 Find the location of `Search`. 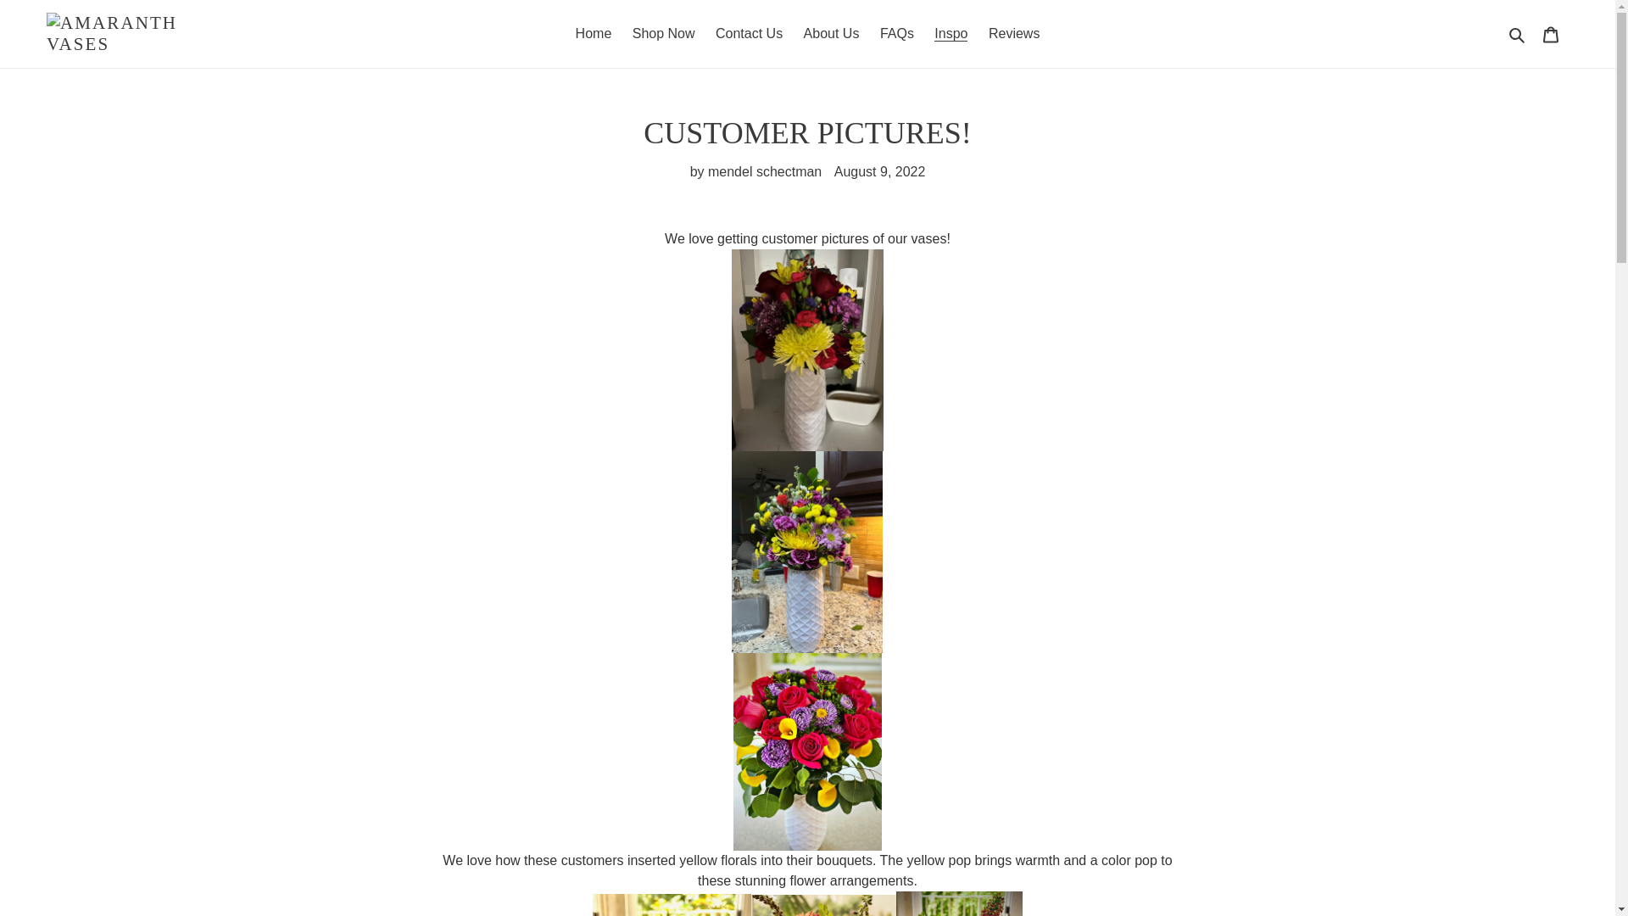

Search is located at coordinates (1518, 34).